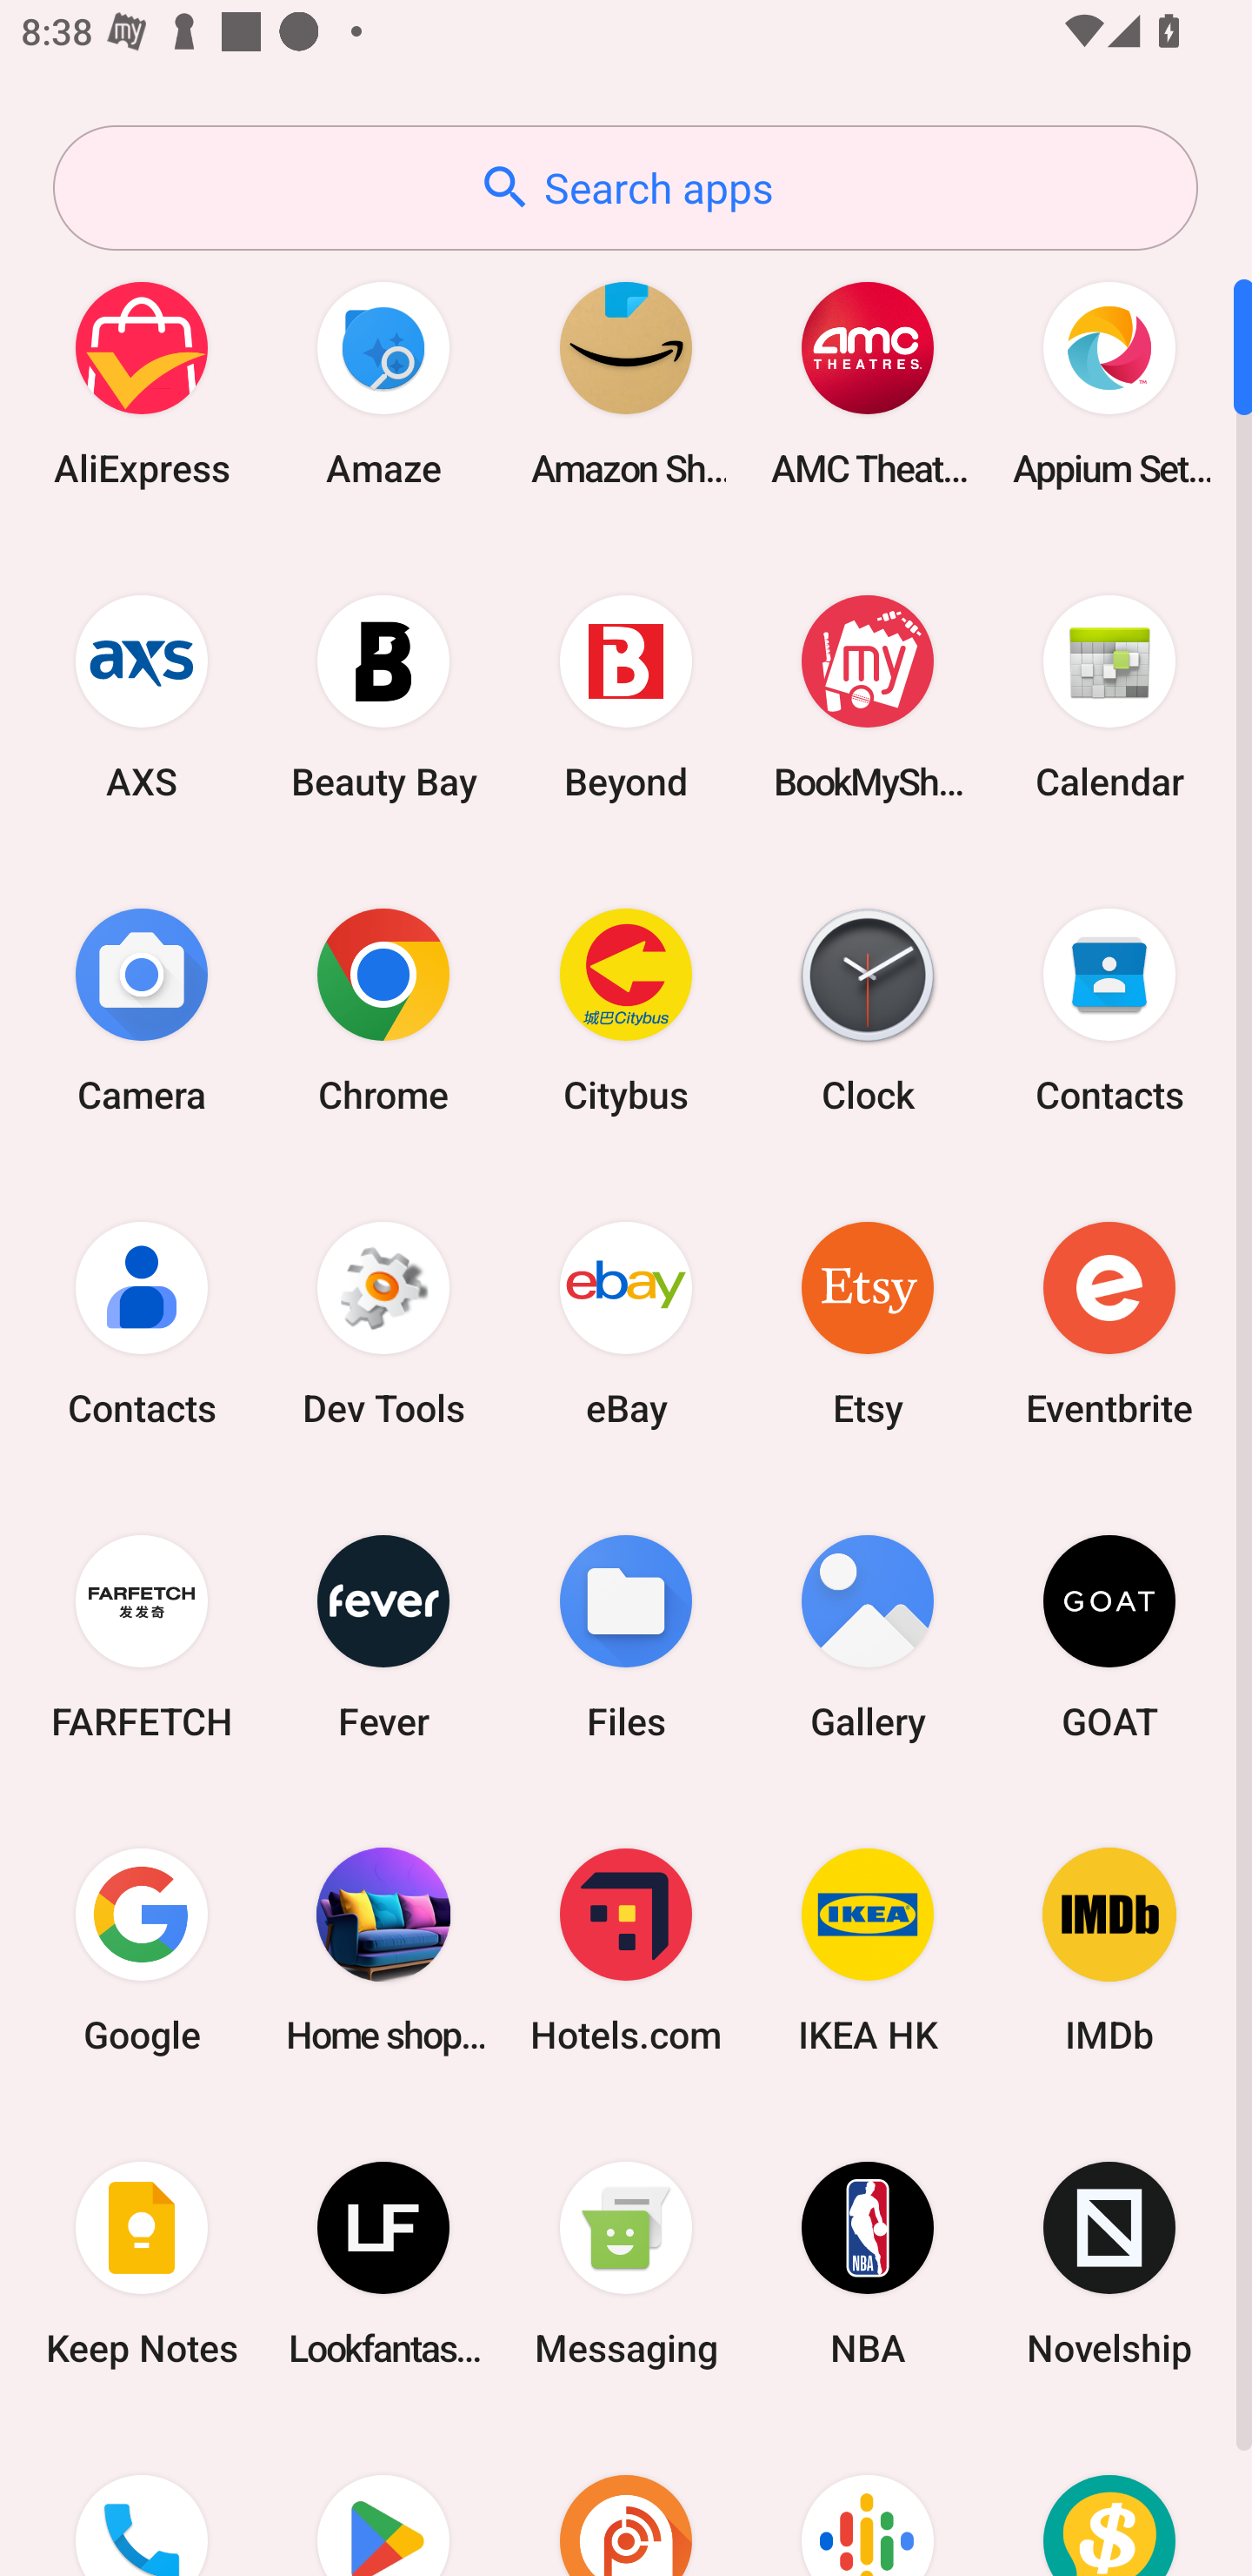 This screenshot has height=2576, width=1252. Describe the element at coordinates (383, 2499) in the screenshot. I see `Play Store` at that location.